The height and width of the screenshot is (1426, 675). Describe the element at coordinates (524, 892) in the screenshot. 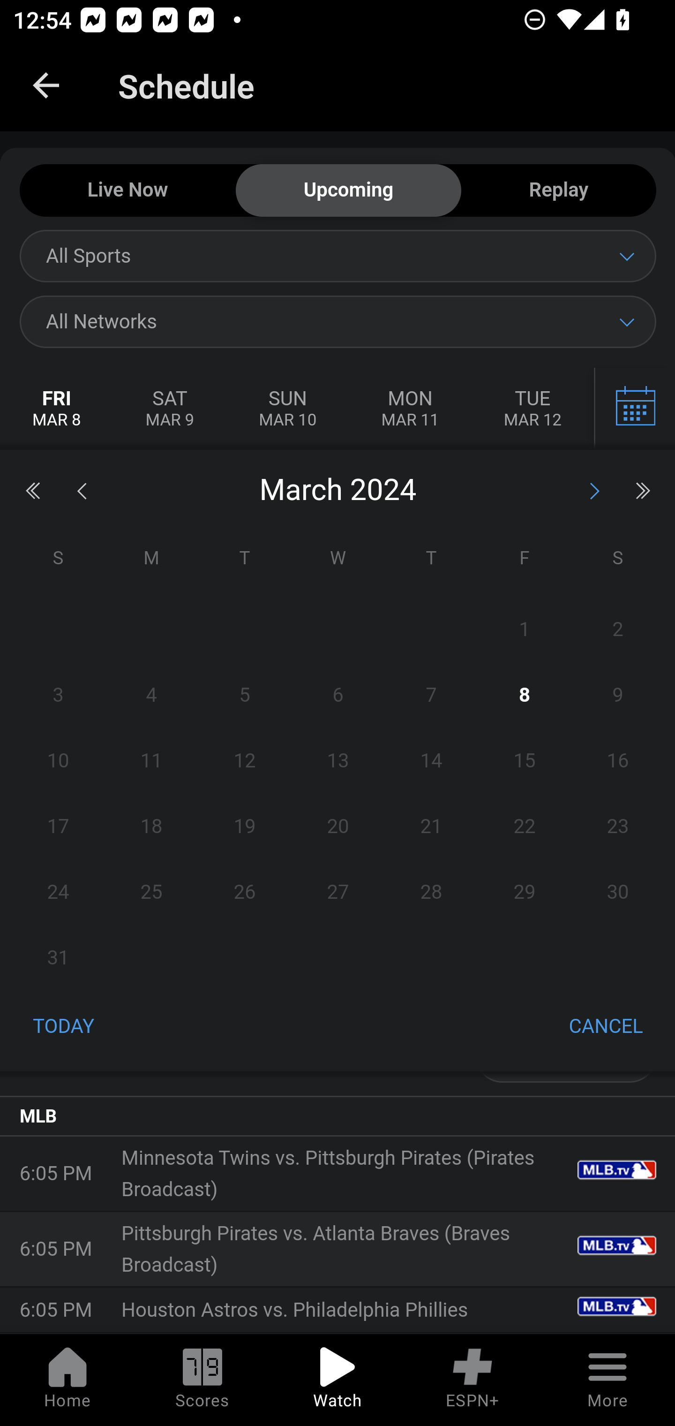

I see `29` at that location.